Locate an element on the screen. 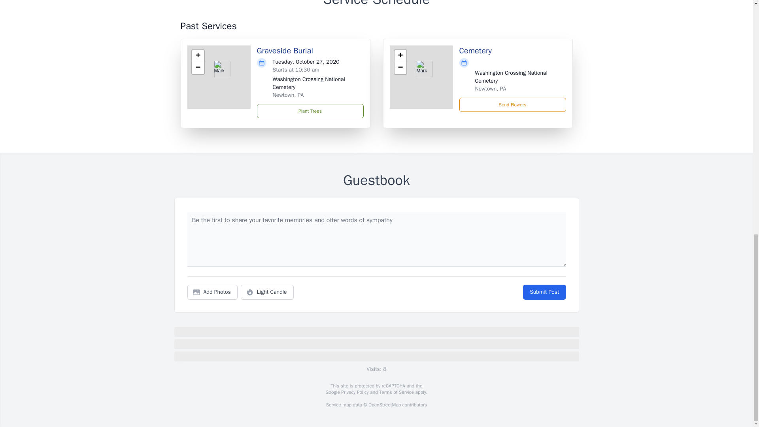  Newtown, PA is located at coordinates (288, 95).